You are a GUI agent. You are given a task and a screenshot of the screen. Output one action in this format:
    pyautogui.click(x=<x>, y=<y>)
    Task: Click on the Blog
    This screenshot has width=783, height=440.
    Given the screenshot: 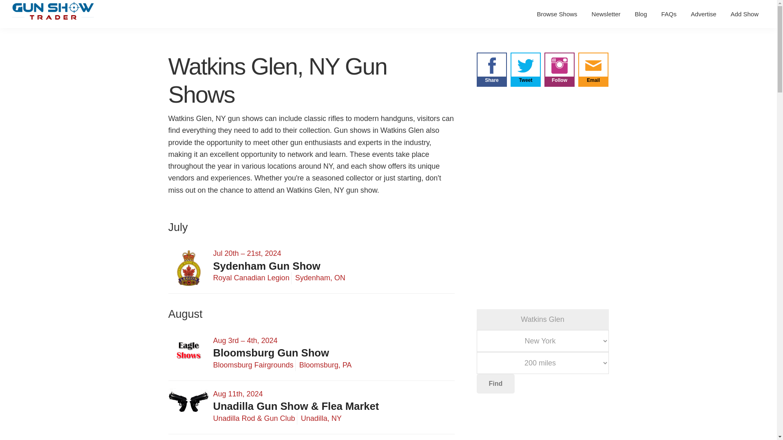 What is the action you would take?
    pyautogui.click(x=641, y=14)
    